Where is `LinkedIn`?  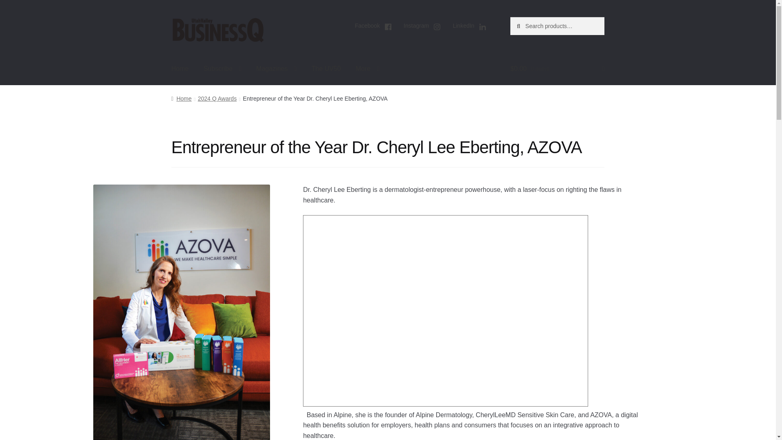
LinkedIn is located at coordinates (469, 27).